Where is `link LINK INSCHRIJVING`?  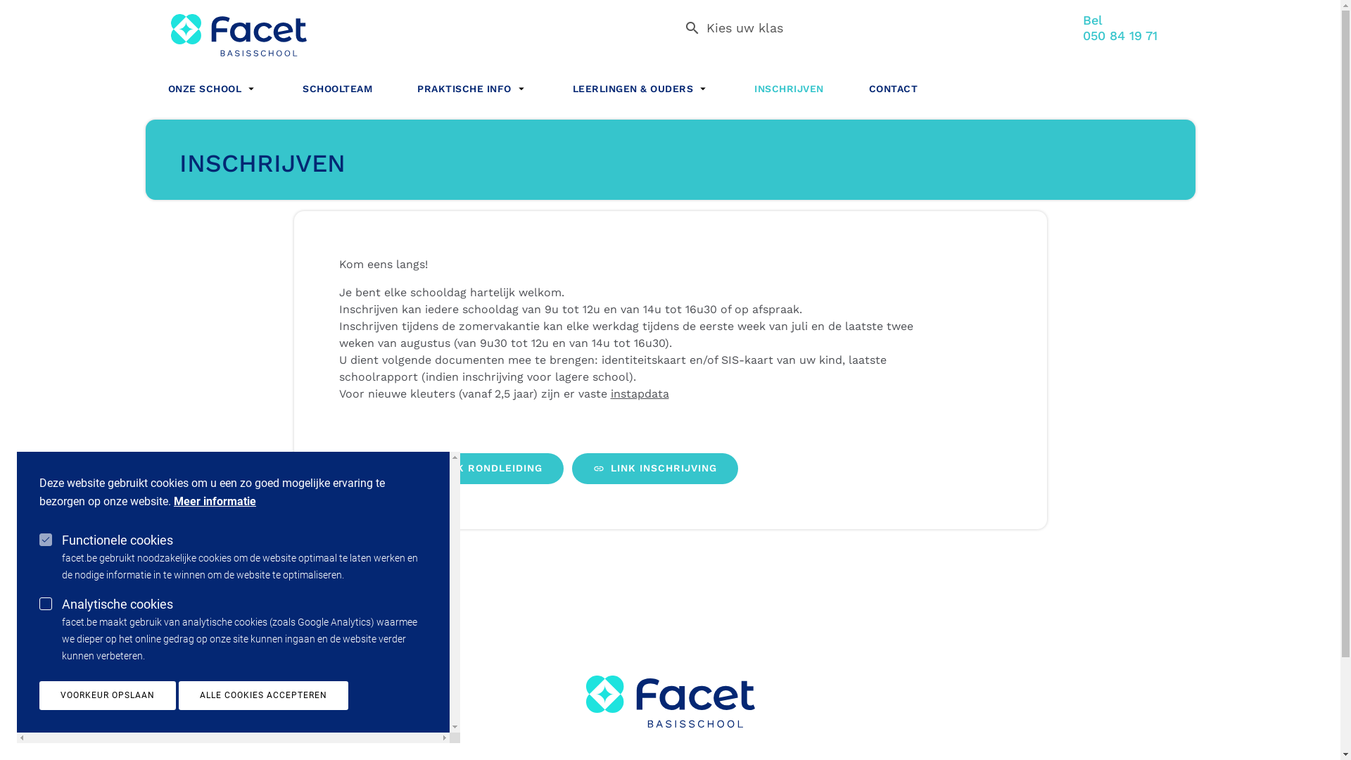 link LINK INSCHRIJVING is located at coordinates (654, 469).